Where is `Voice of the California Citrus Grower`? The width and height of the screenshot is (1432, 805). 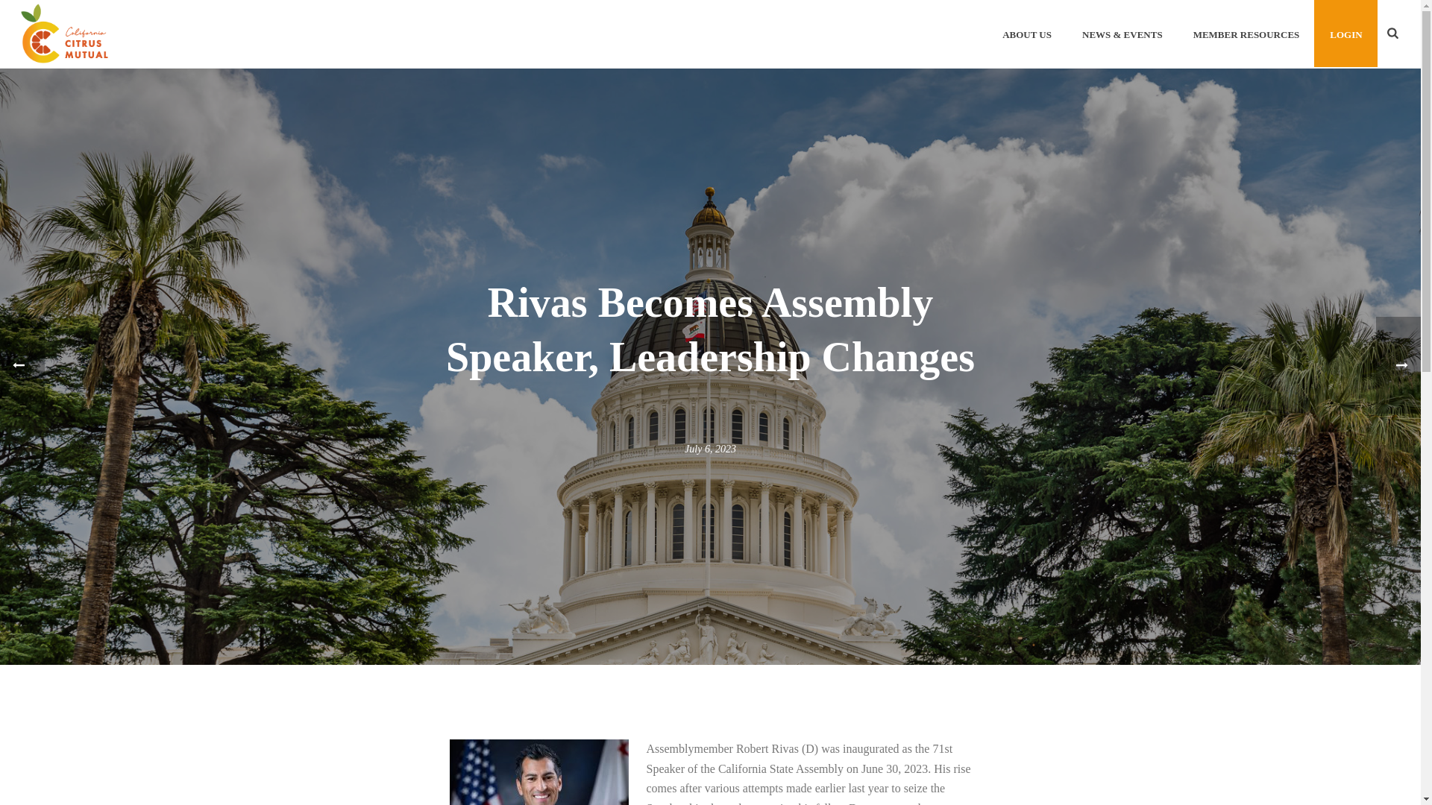 Voice of the California Citrus Grower is located at coordinates (64, 33).